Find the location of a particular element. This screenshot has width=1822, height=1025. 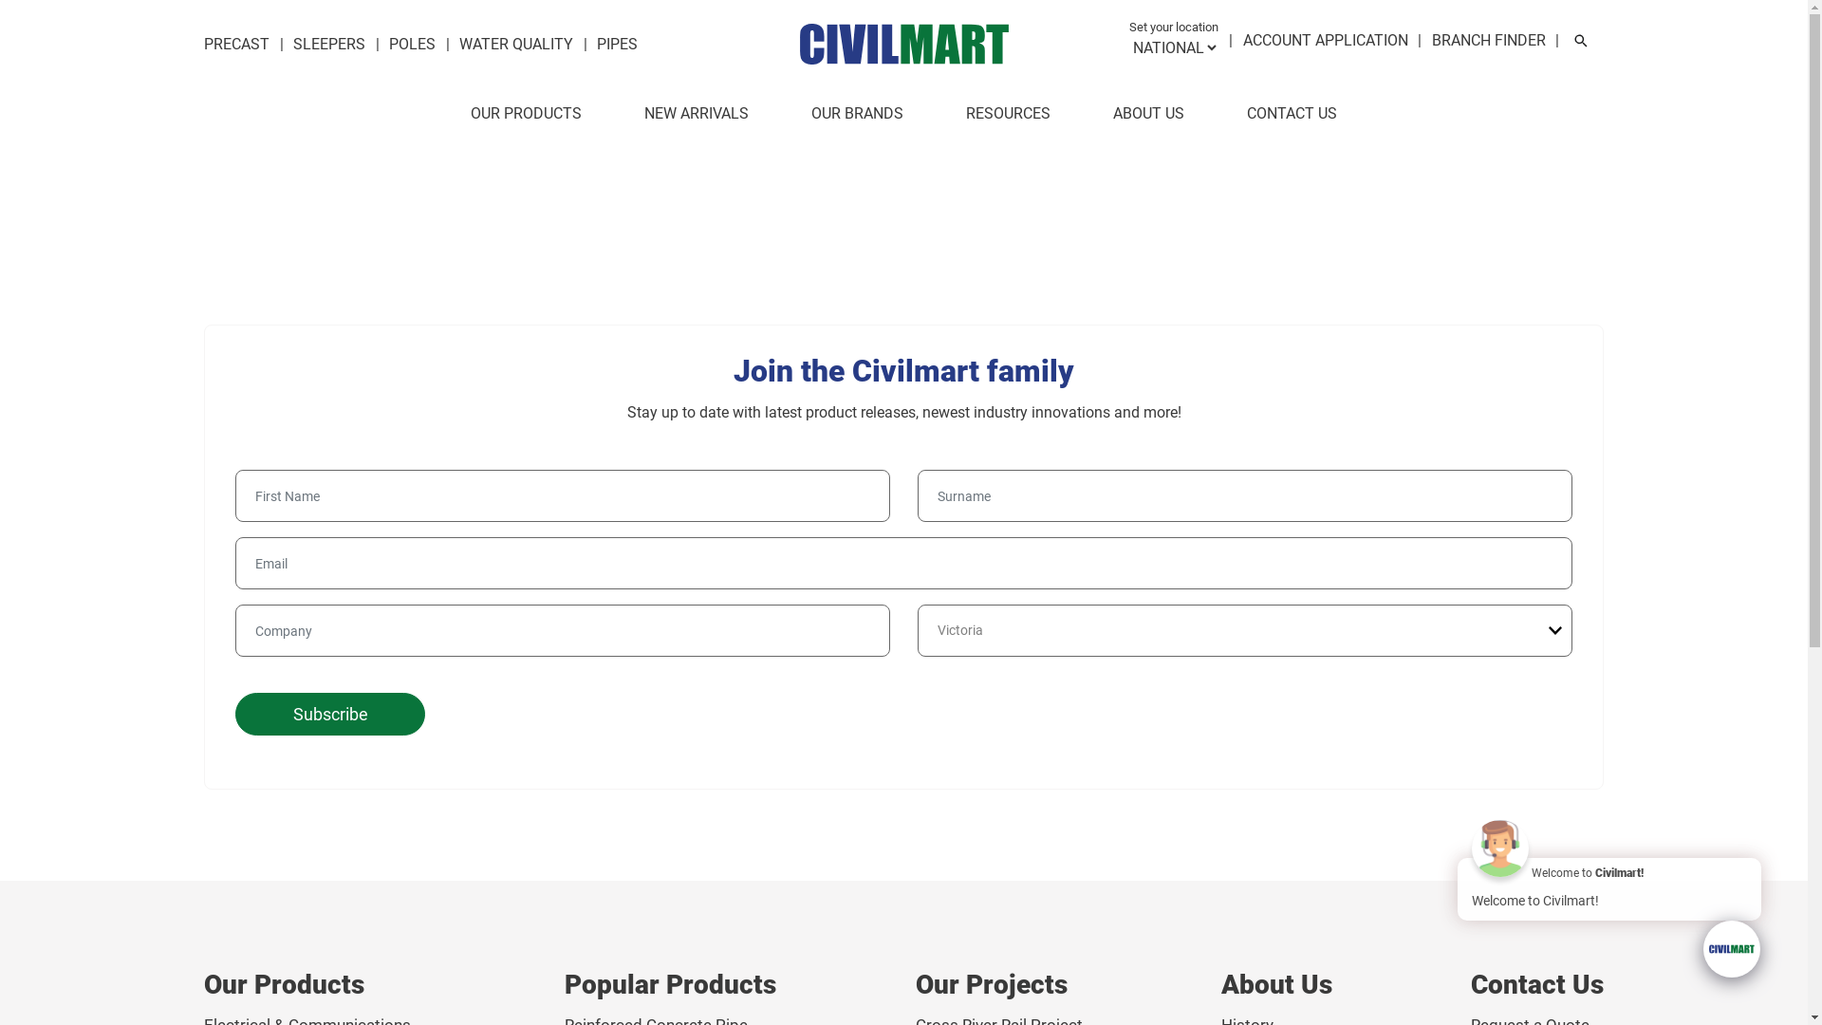

OUR BRANDS is located at coordinates (858, 116).